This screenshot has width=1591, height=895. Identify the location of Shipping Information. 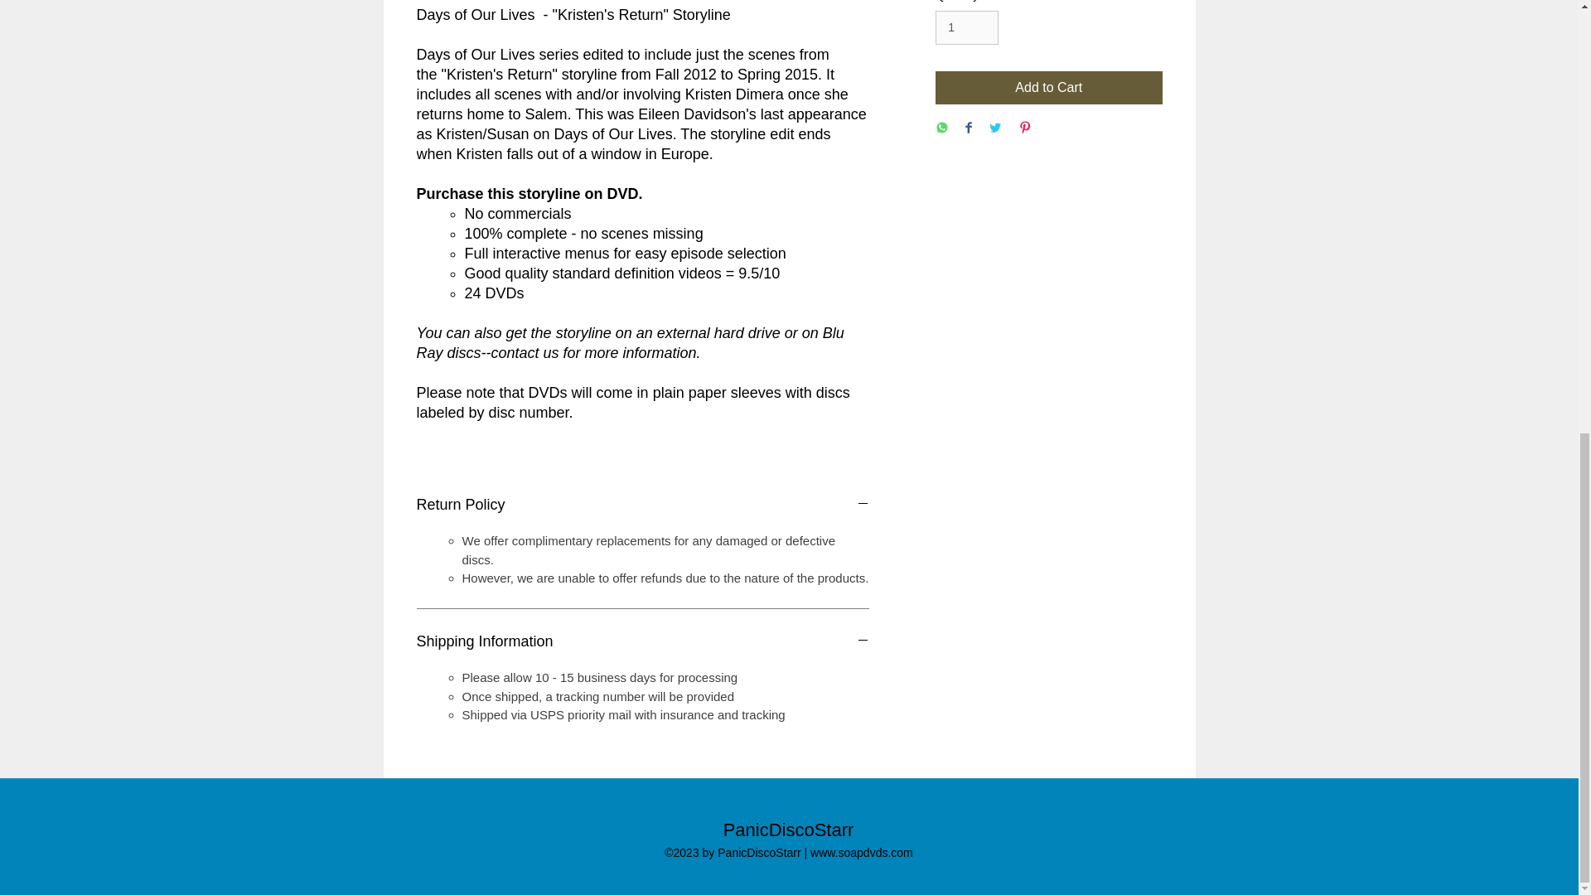
(641, 641).